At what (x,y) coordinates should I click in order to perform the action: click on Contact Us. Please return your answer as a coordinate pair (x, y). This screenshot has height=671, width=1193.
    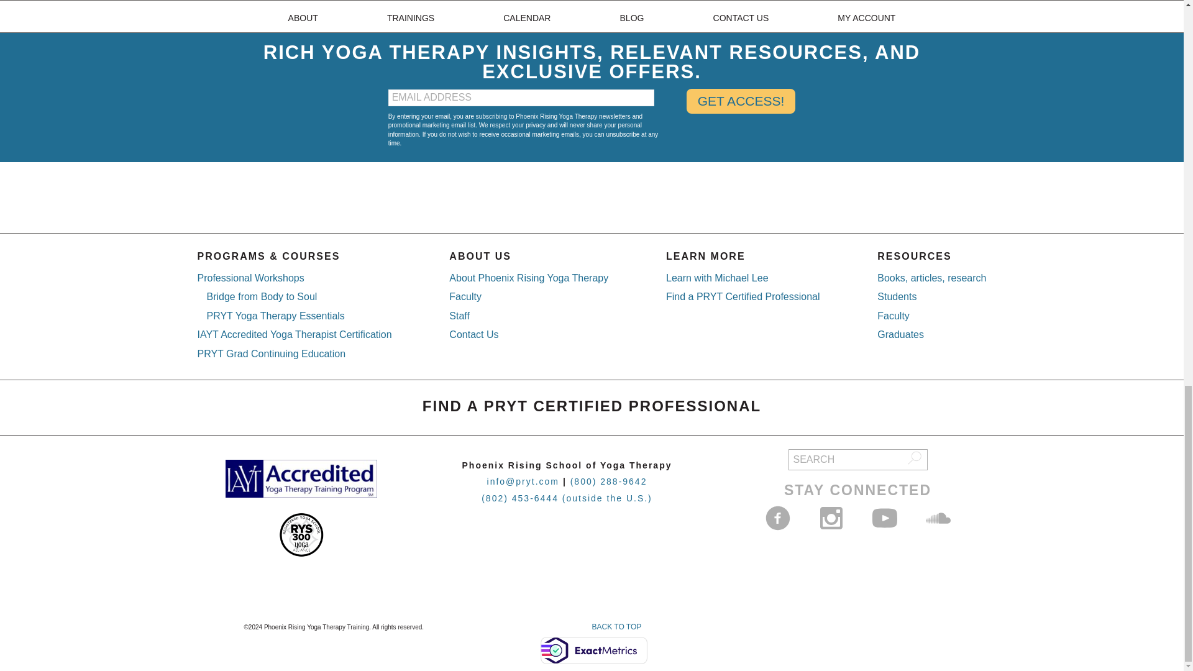
    Looking at the image, I should click on (473, 334).